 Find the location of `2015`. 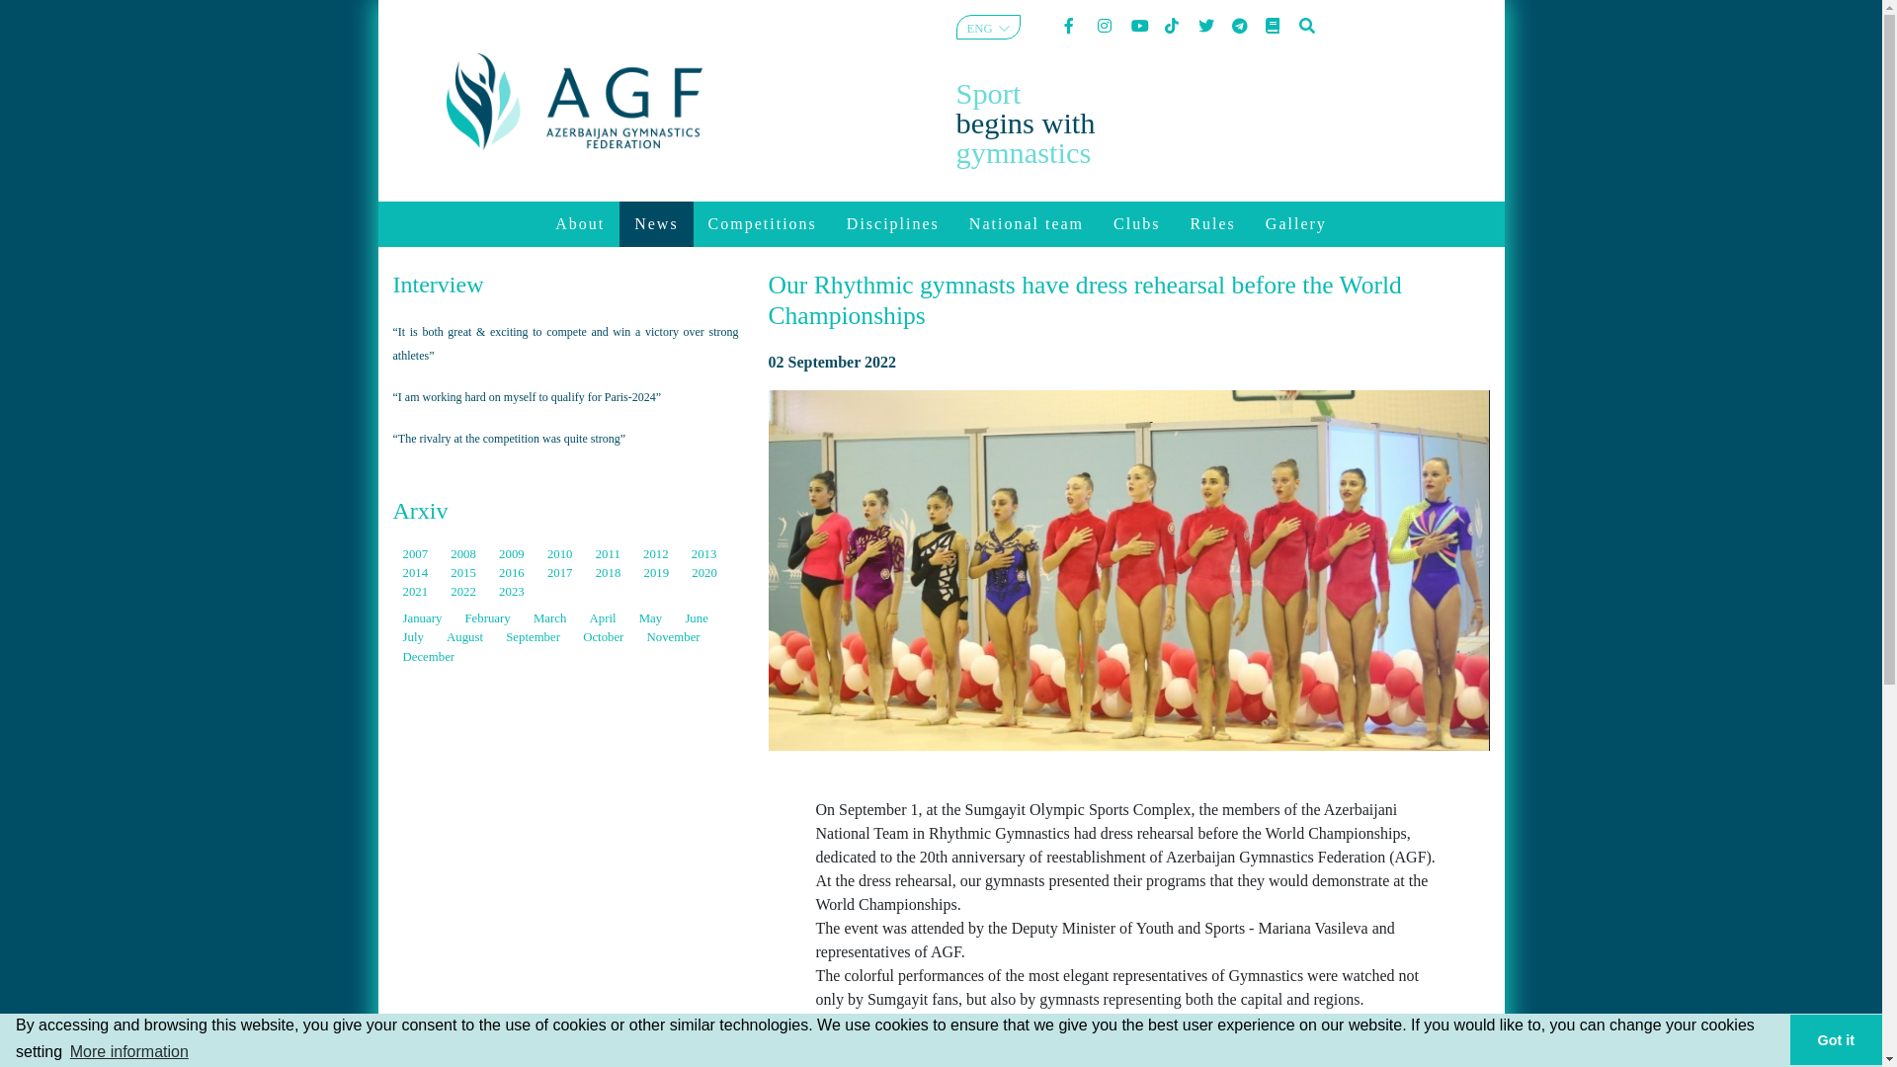

2015 is located at coordinates (464, 573).